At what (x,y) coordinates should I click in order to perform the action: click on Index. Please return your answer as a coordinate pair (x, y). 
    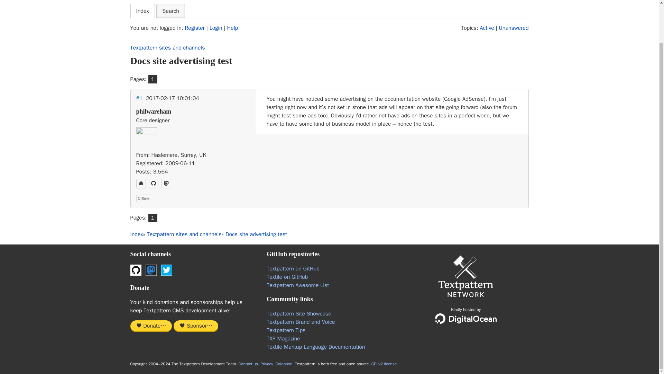
    Looking at the image, I should click on (142, 11).